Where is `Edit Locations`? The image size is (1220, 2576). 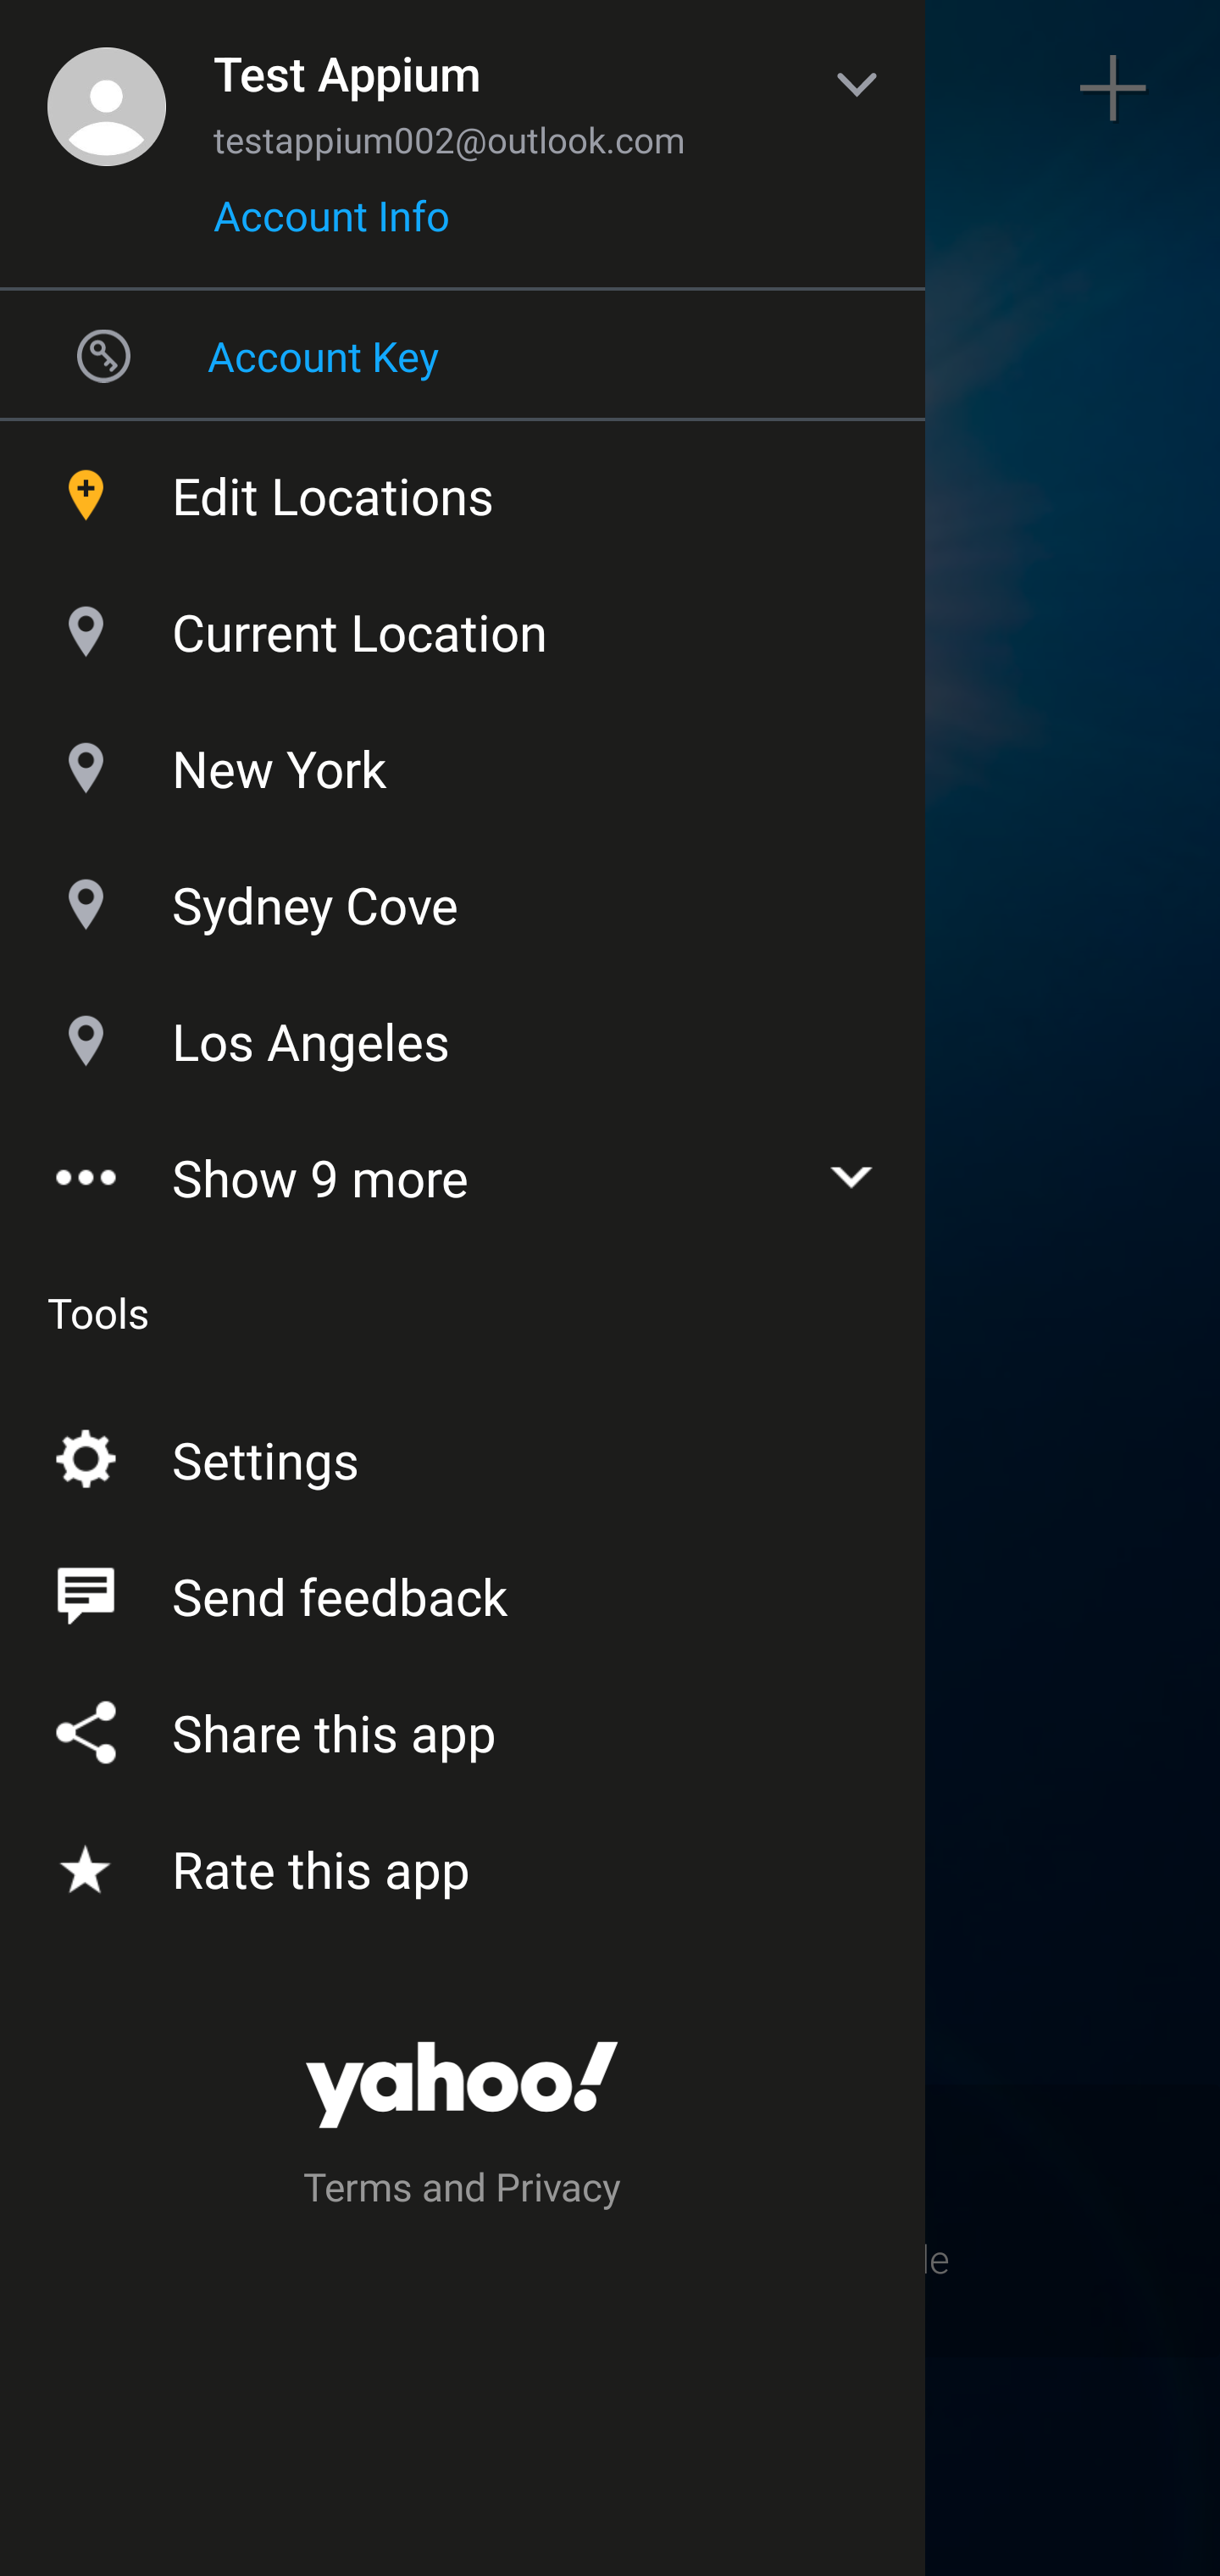 Edit Locations is located at coordinates (463, 488).